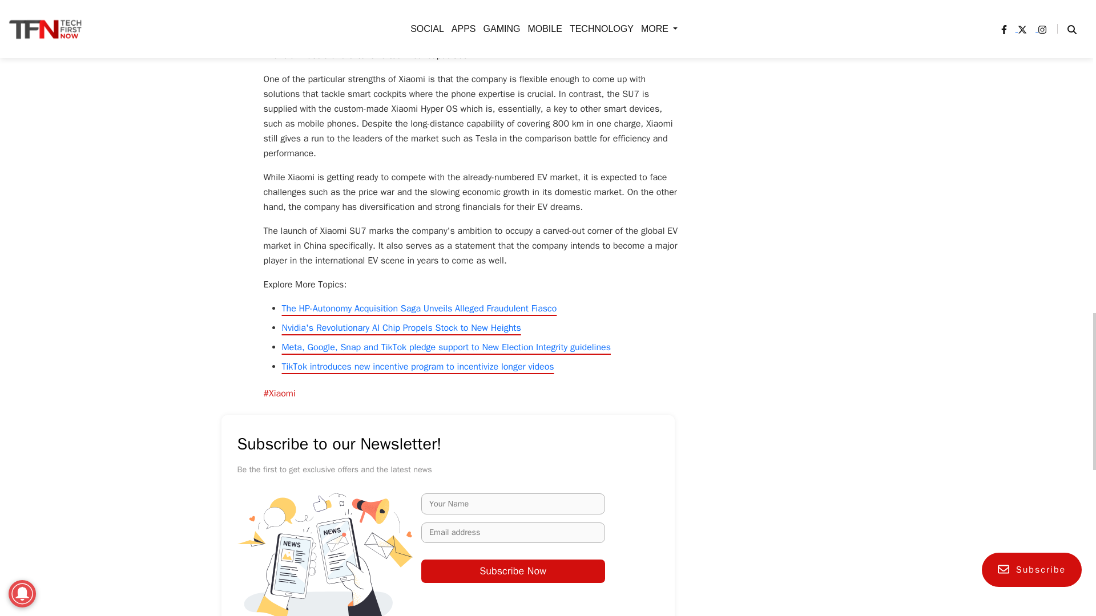  Describe the element at coordinates (401, 327) in the screenshot. I see `Nvidia's Revolutionary AI Chip Propels Stock to New Heights` at that location.